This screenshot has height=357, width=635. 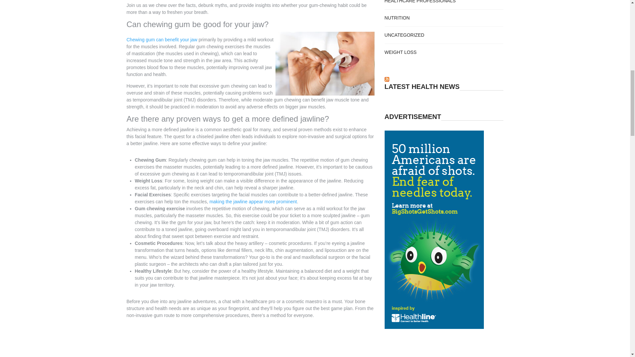 I want to click on WEIGHT LOSS, so click(x=401, y=52).